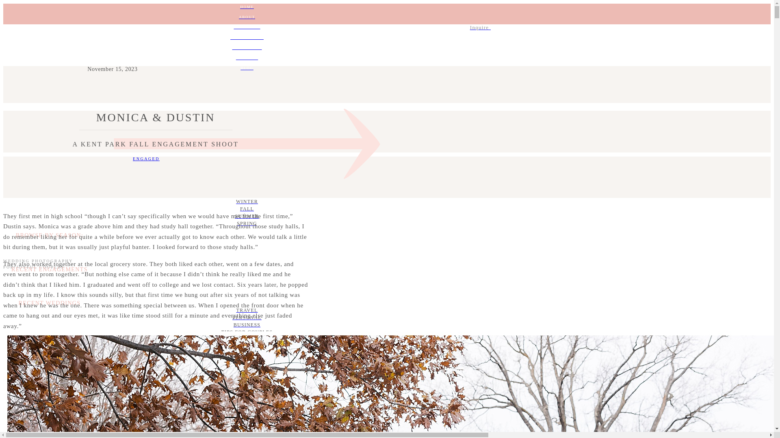 The width and height of the screenshot is (780, 438). I want to click on FALL, so click(247, 208).